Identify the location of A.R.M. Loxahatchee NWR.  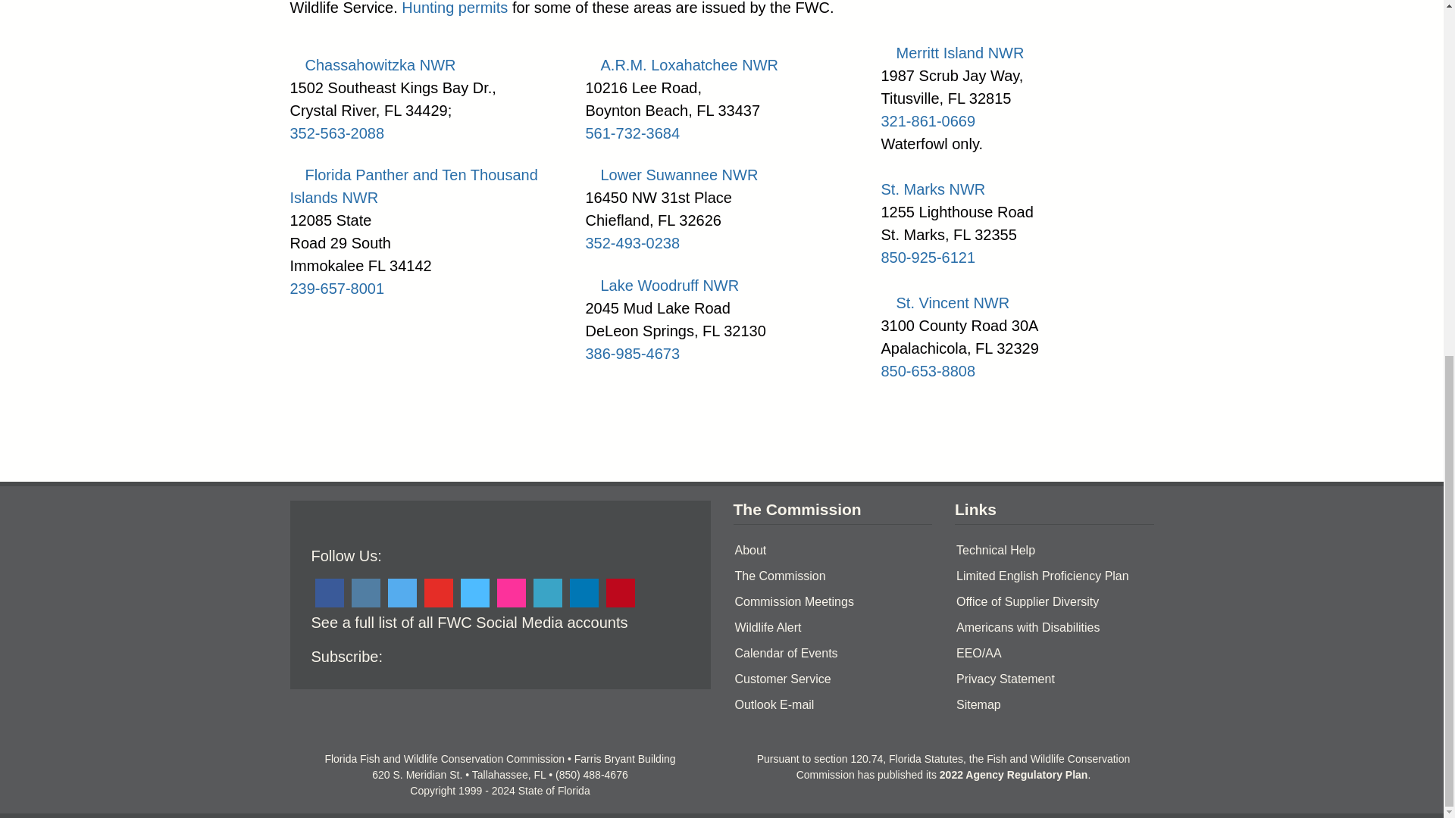
(681, 65).